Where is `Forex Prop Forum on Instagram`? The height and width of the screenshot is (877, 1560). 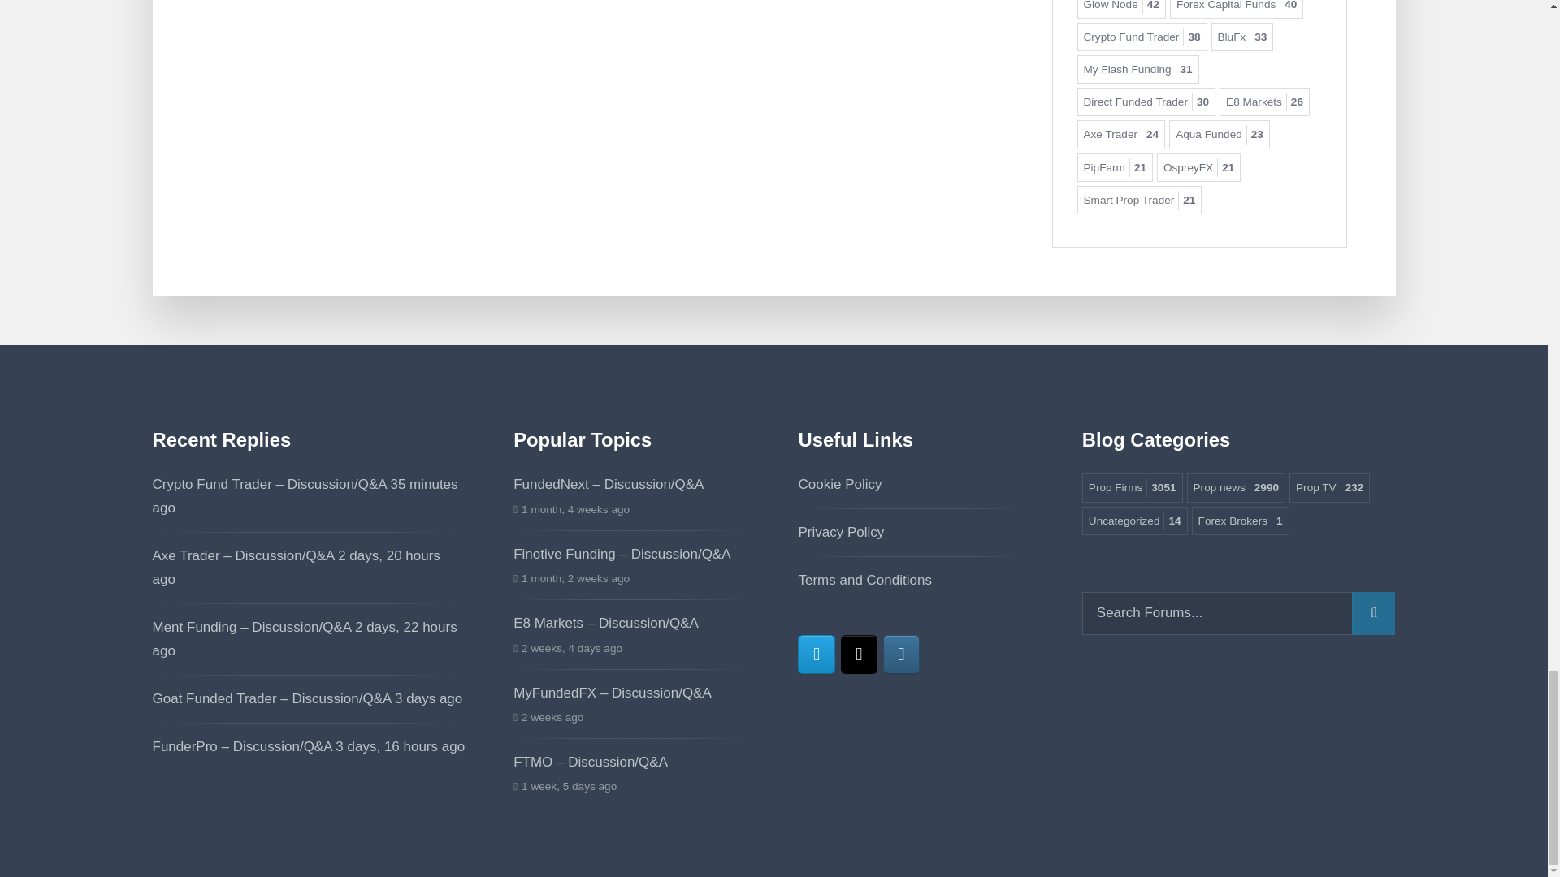
Forex Prop Forum on Instagram is located at coordinates (901, 654).